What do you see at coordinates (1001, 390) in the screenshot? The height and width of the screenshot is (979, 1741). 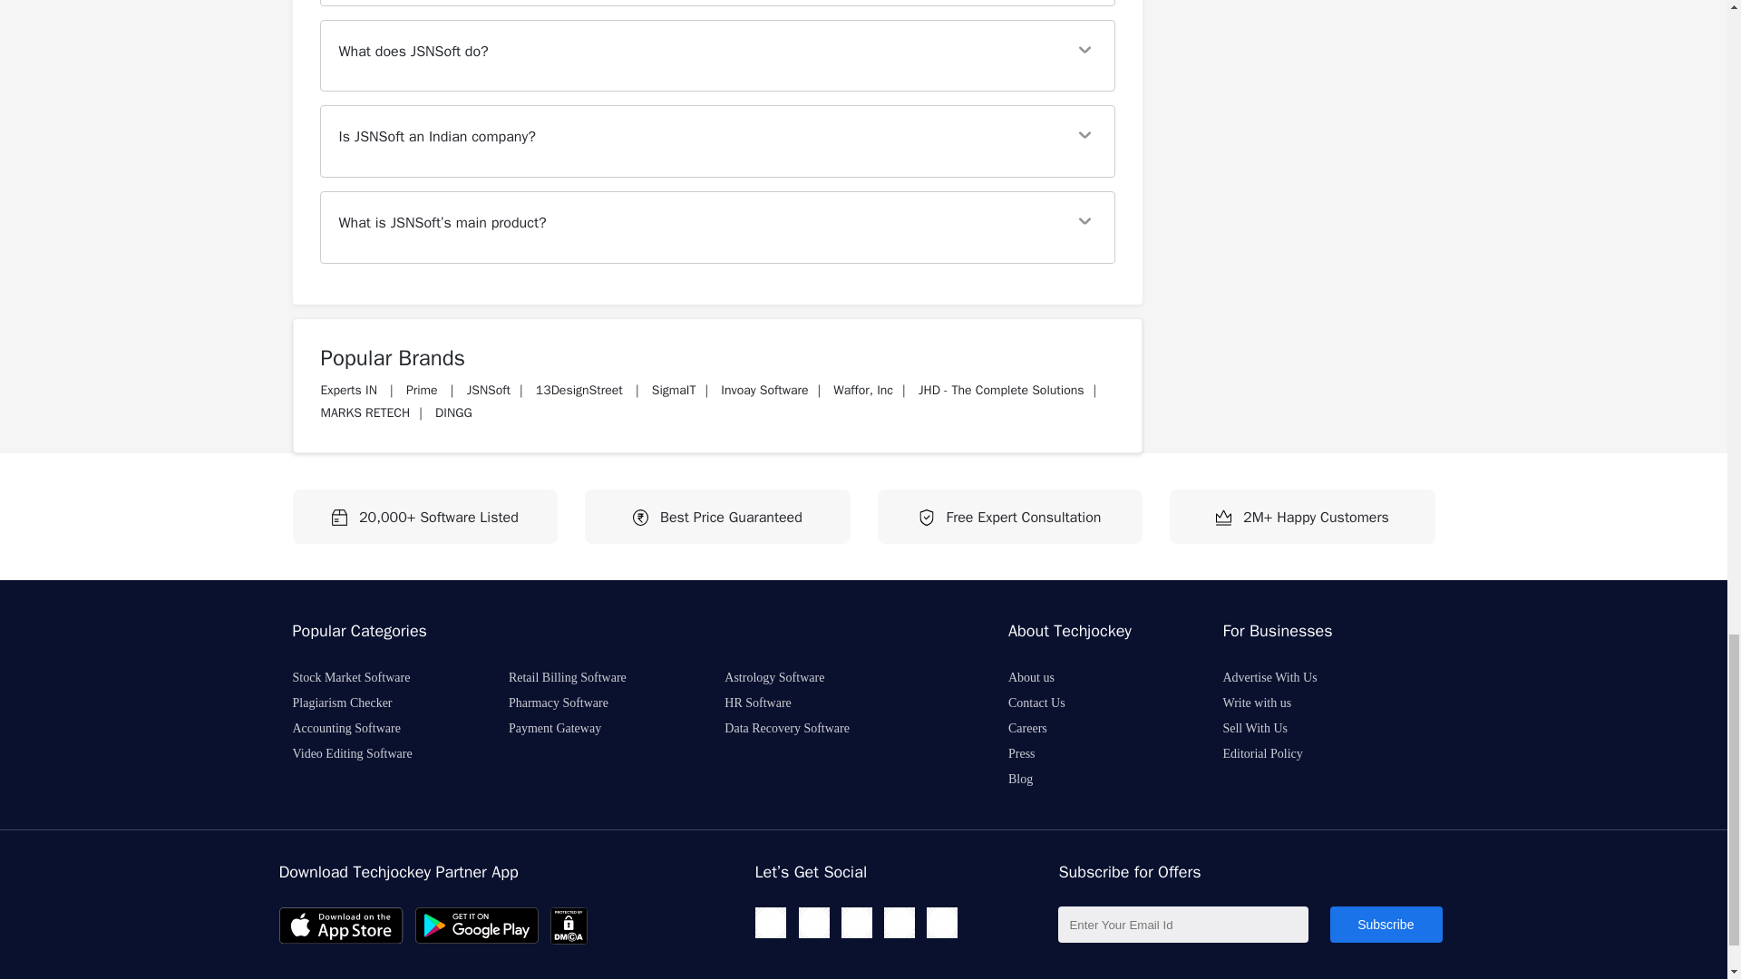 I see `JHD - The Complete Solutions` at bounding box center [1001, 390].